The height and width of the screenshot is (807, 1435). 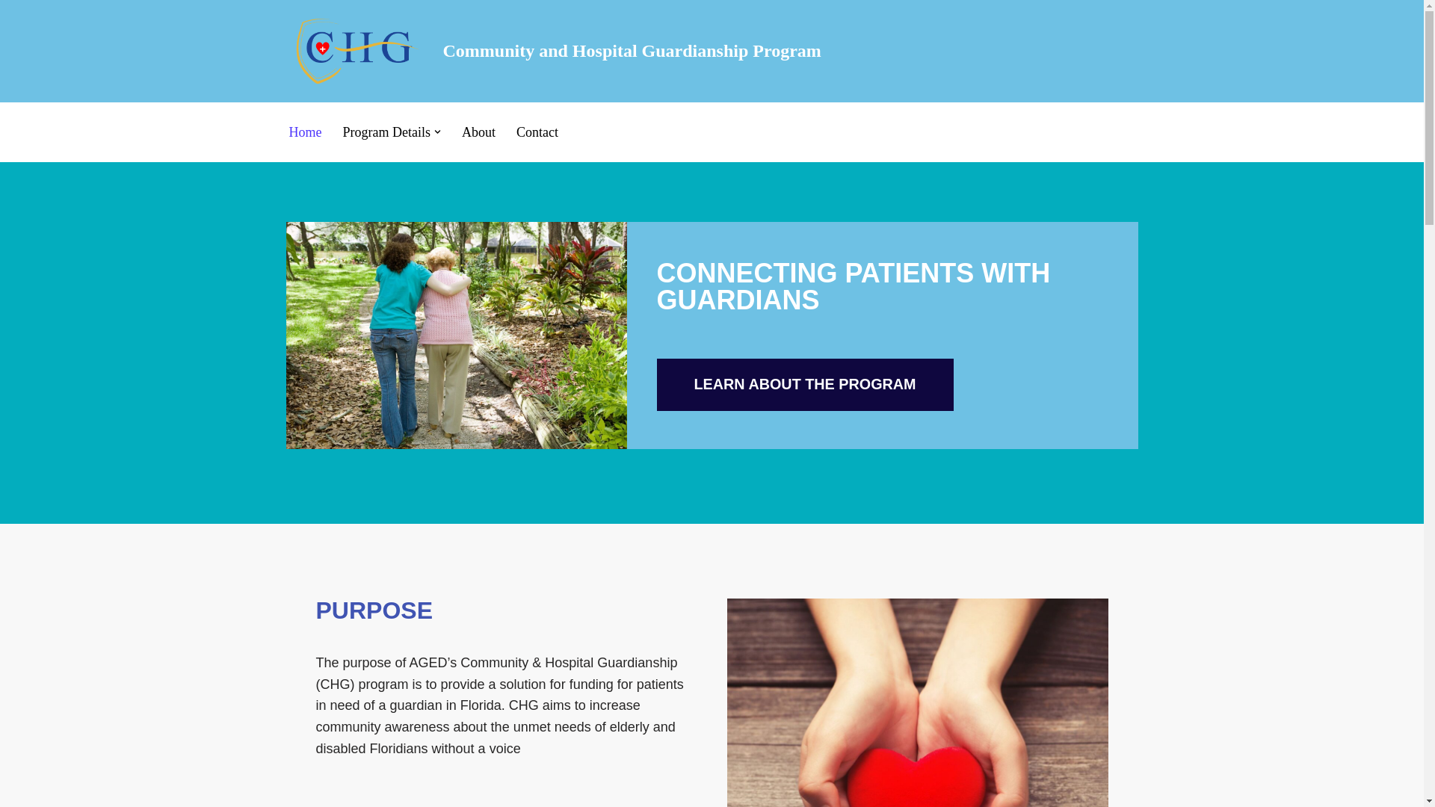 I want to click on About, so click(x=478, y=132).